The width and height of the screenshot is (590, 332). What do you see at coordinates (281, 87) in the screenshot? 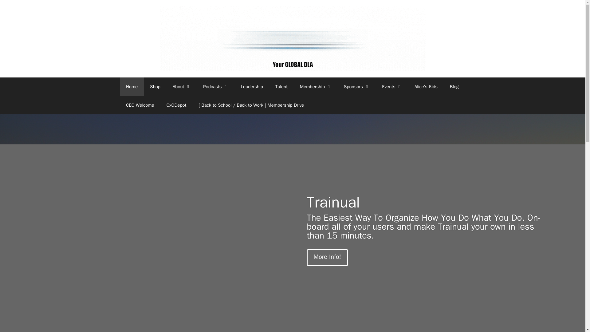
I see `Talent` at bounding box center [281, 87].